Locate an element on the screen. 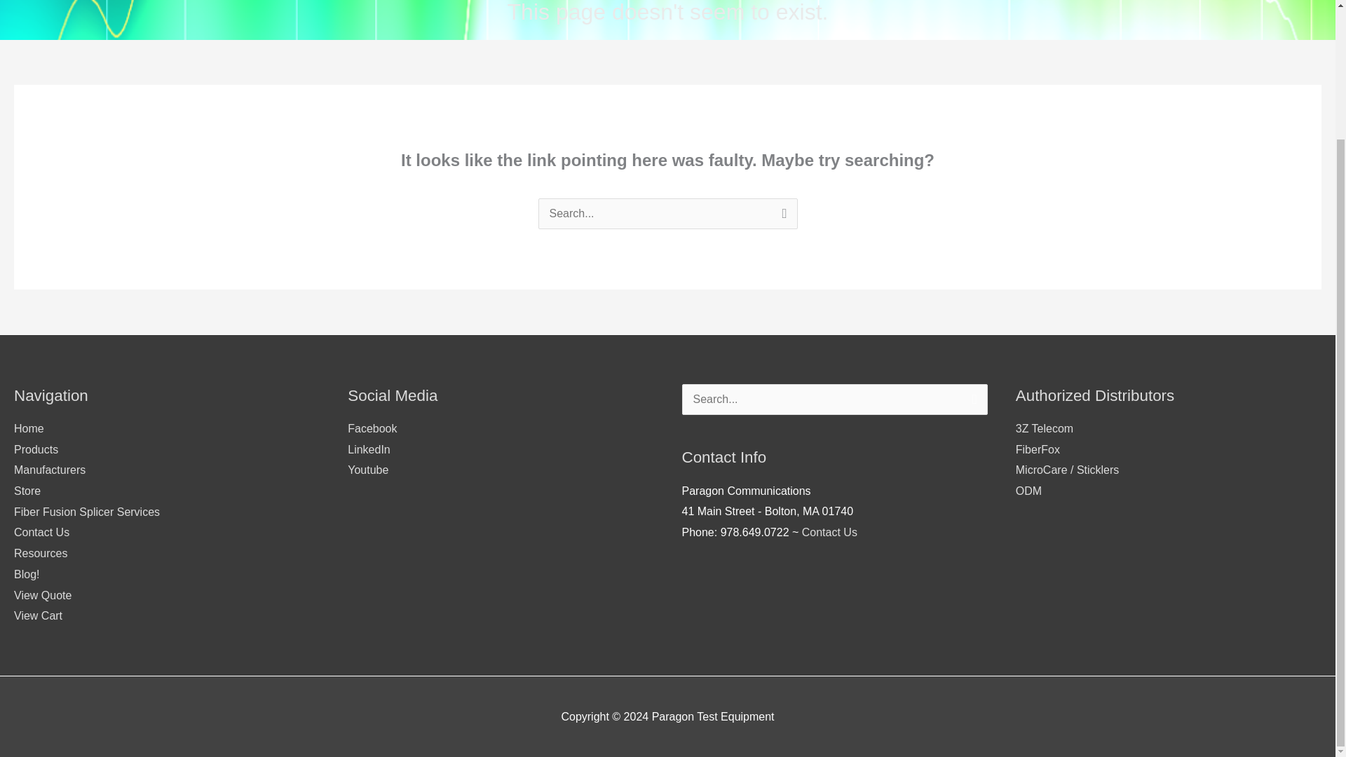 The width and height of the screenshot is (1346, 757). FiberFox is located at coordinates (1038, 449).